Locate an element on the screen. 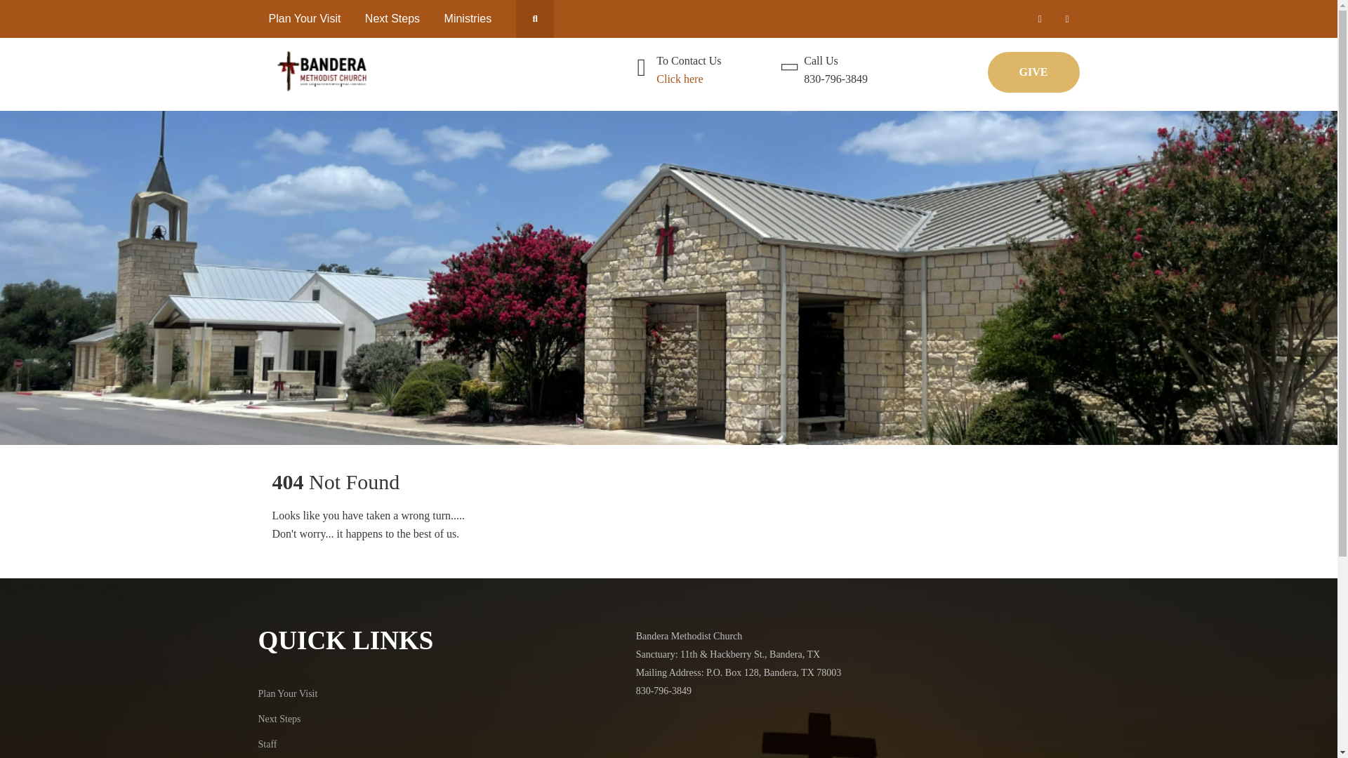 This screenshot has height=758, width=1348. Click here is located at coordinates (680, 79).